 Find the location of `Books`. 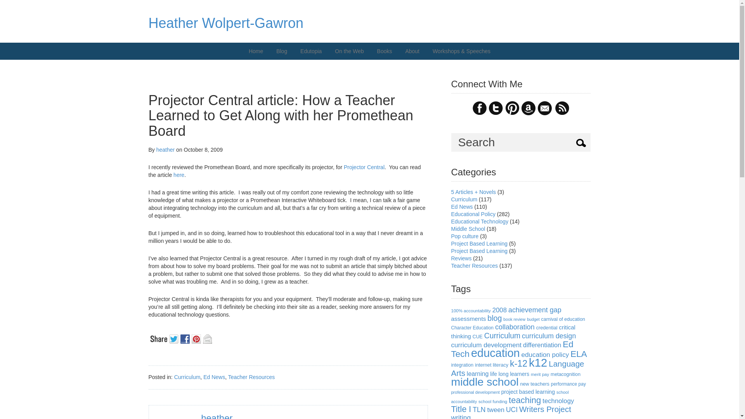

Books is located at coordinates (384, 51).